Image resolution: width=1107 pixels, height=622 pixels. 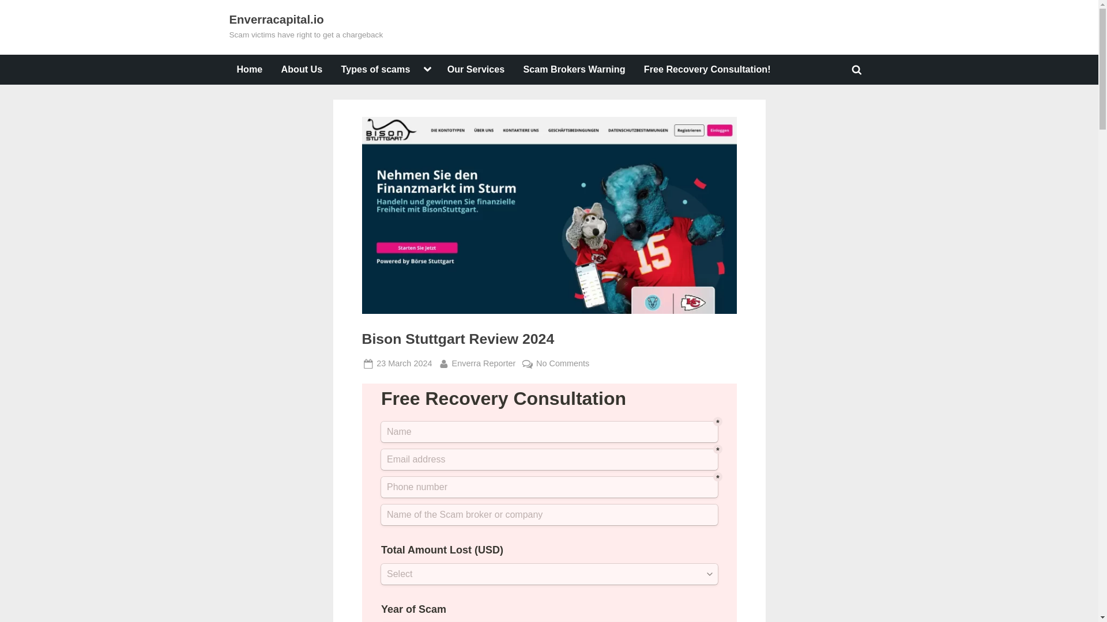 What do you see at coordinates (562, 363) in the screenshot?
I see `Home` at bounding box center [562, 363].